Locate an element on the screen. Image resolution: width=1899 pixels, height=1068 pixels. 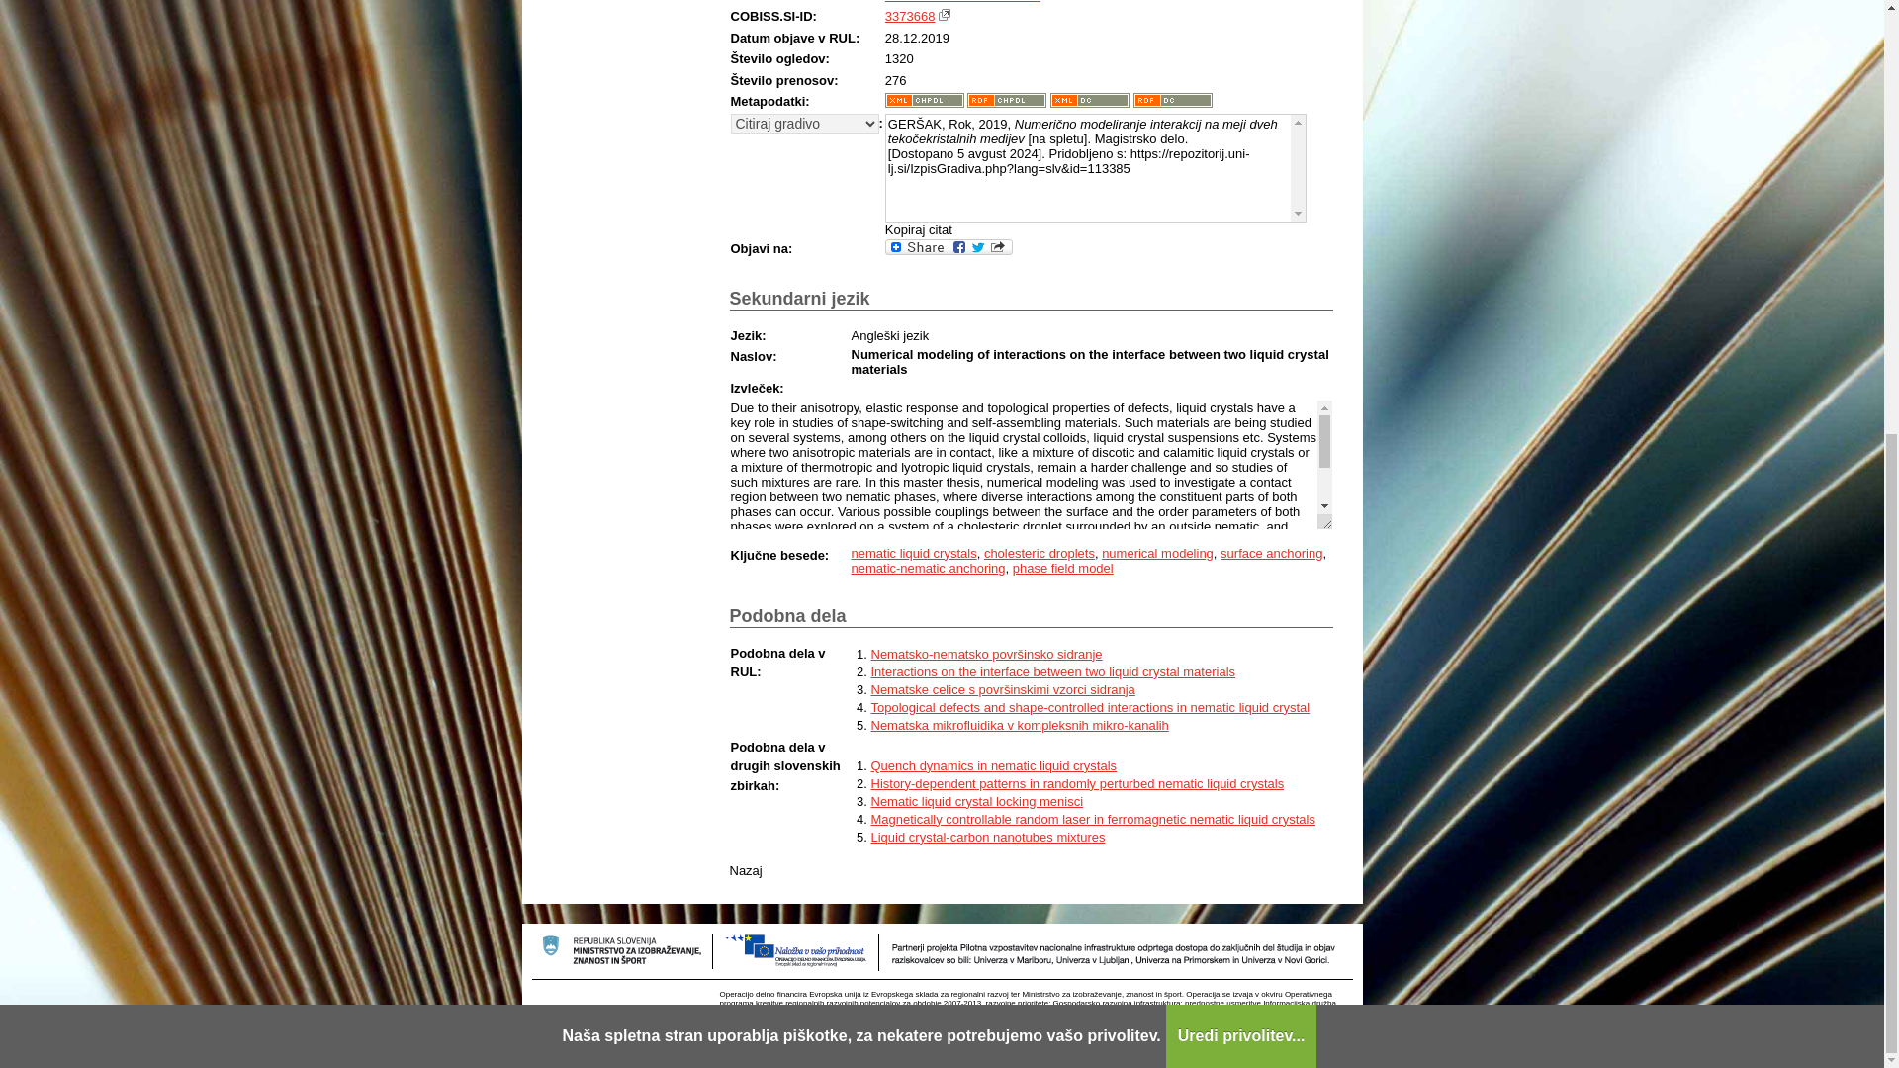
Izvoz v RDF-CHPDL is located at coordinates (1006, 100).